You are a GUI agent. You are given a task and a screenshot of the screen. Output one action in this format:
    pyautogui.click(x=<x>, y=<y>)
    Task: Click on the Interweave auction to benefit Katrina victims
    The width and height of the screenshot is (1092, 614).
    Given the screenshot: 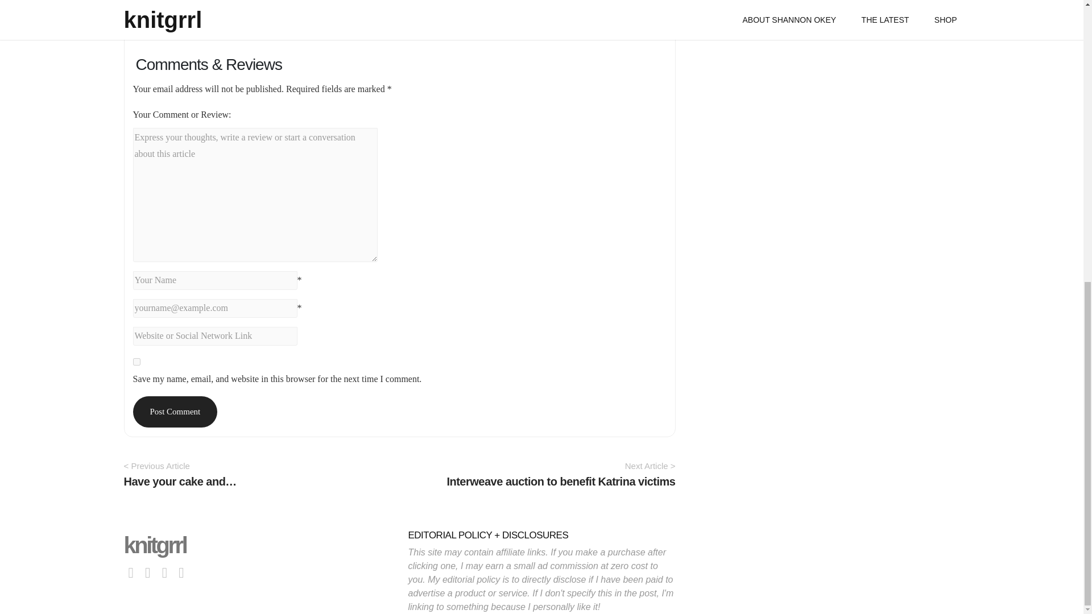 What is the action you would take?
    pyautogui.click(x=561, y=481)
    